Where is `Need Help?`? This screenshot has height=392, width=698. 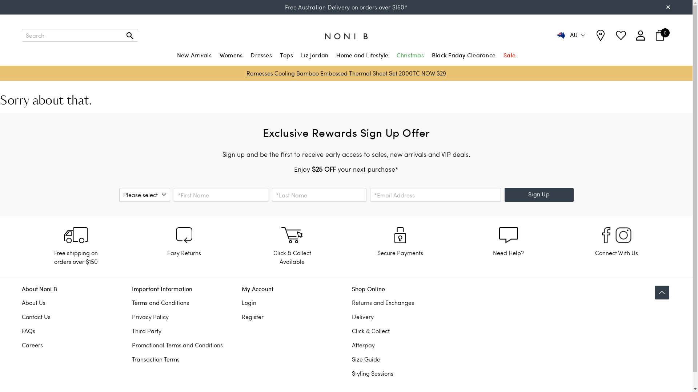
Need Help? is located at coordinates (508, 253).